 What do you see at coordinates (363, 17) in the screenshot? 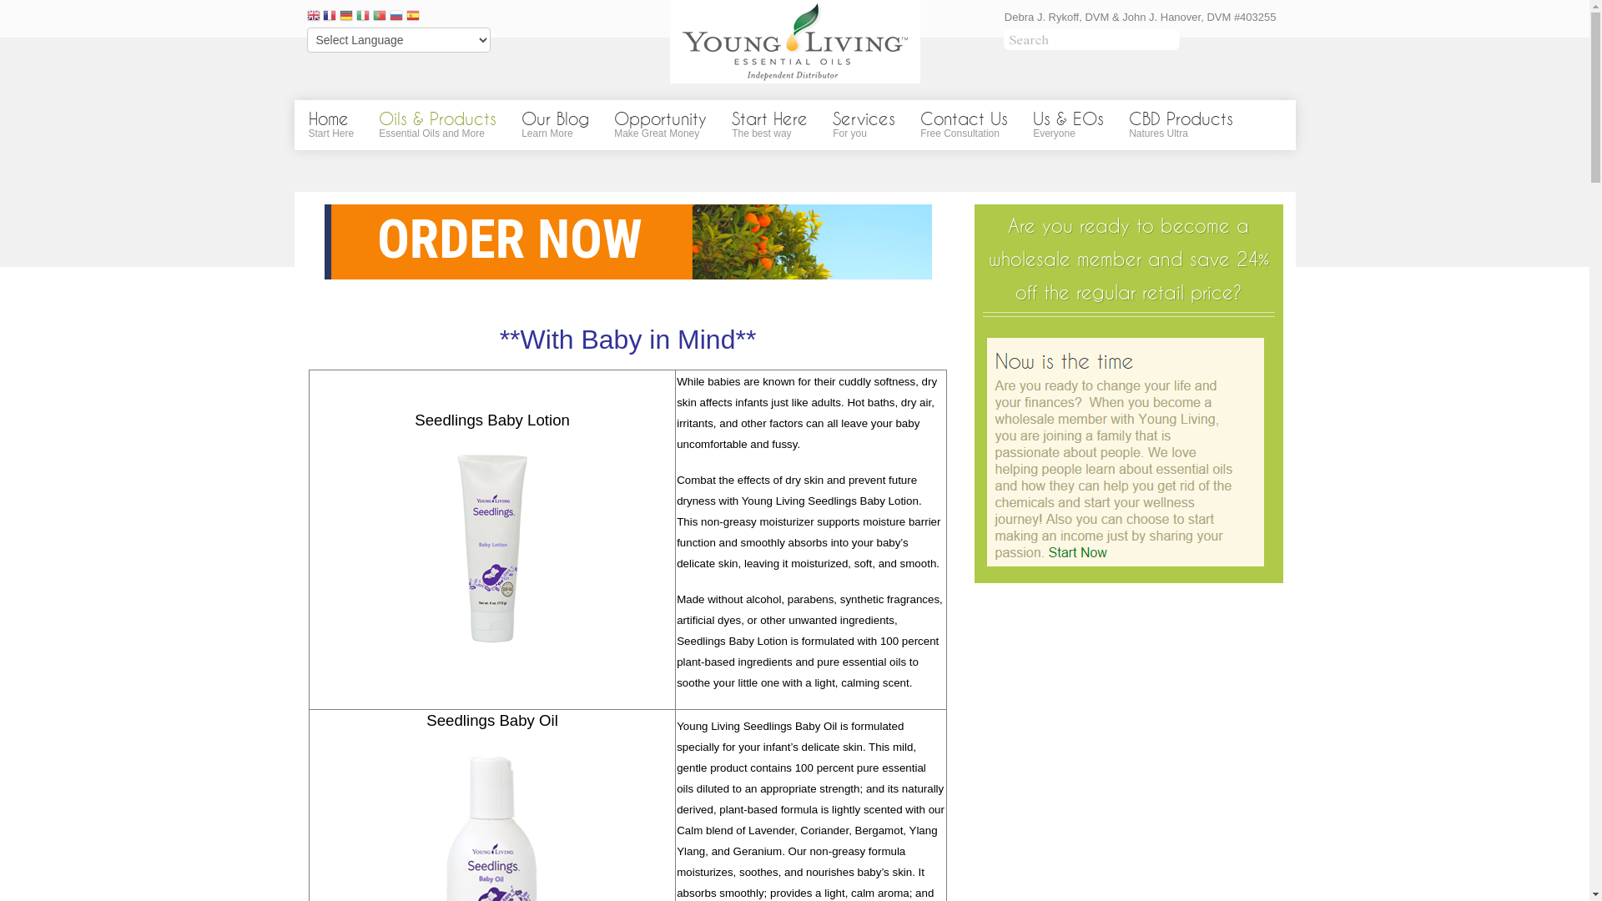
I see `Italian` at bounding box center [363, 17].